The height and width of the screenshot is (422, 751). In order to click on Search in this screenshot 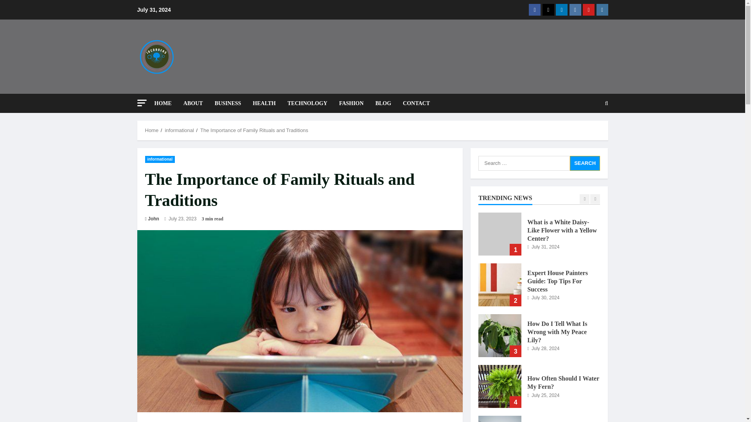, I will do `click(588, 130)`.